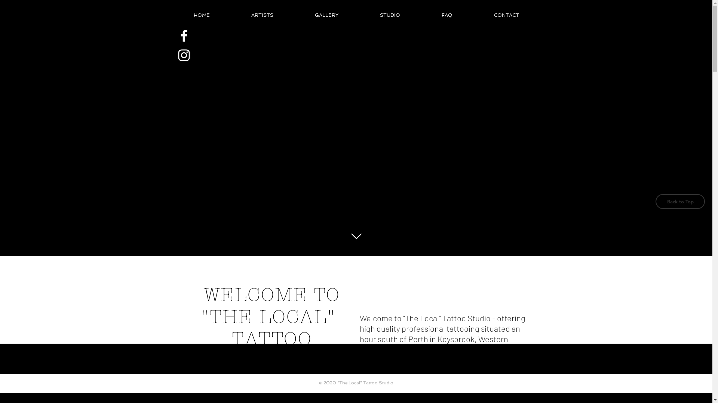 The width and height of the screenshot is (718, 403). What do you see at coordinates (202, 15) in the screenshot?
I see `HOME` at bounding box center [202, 15].